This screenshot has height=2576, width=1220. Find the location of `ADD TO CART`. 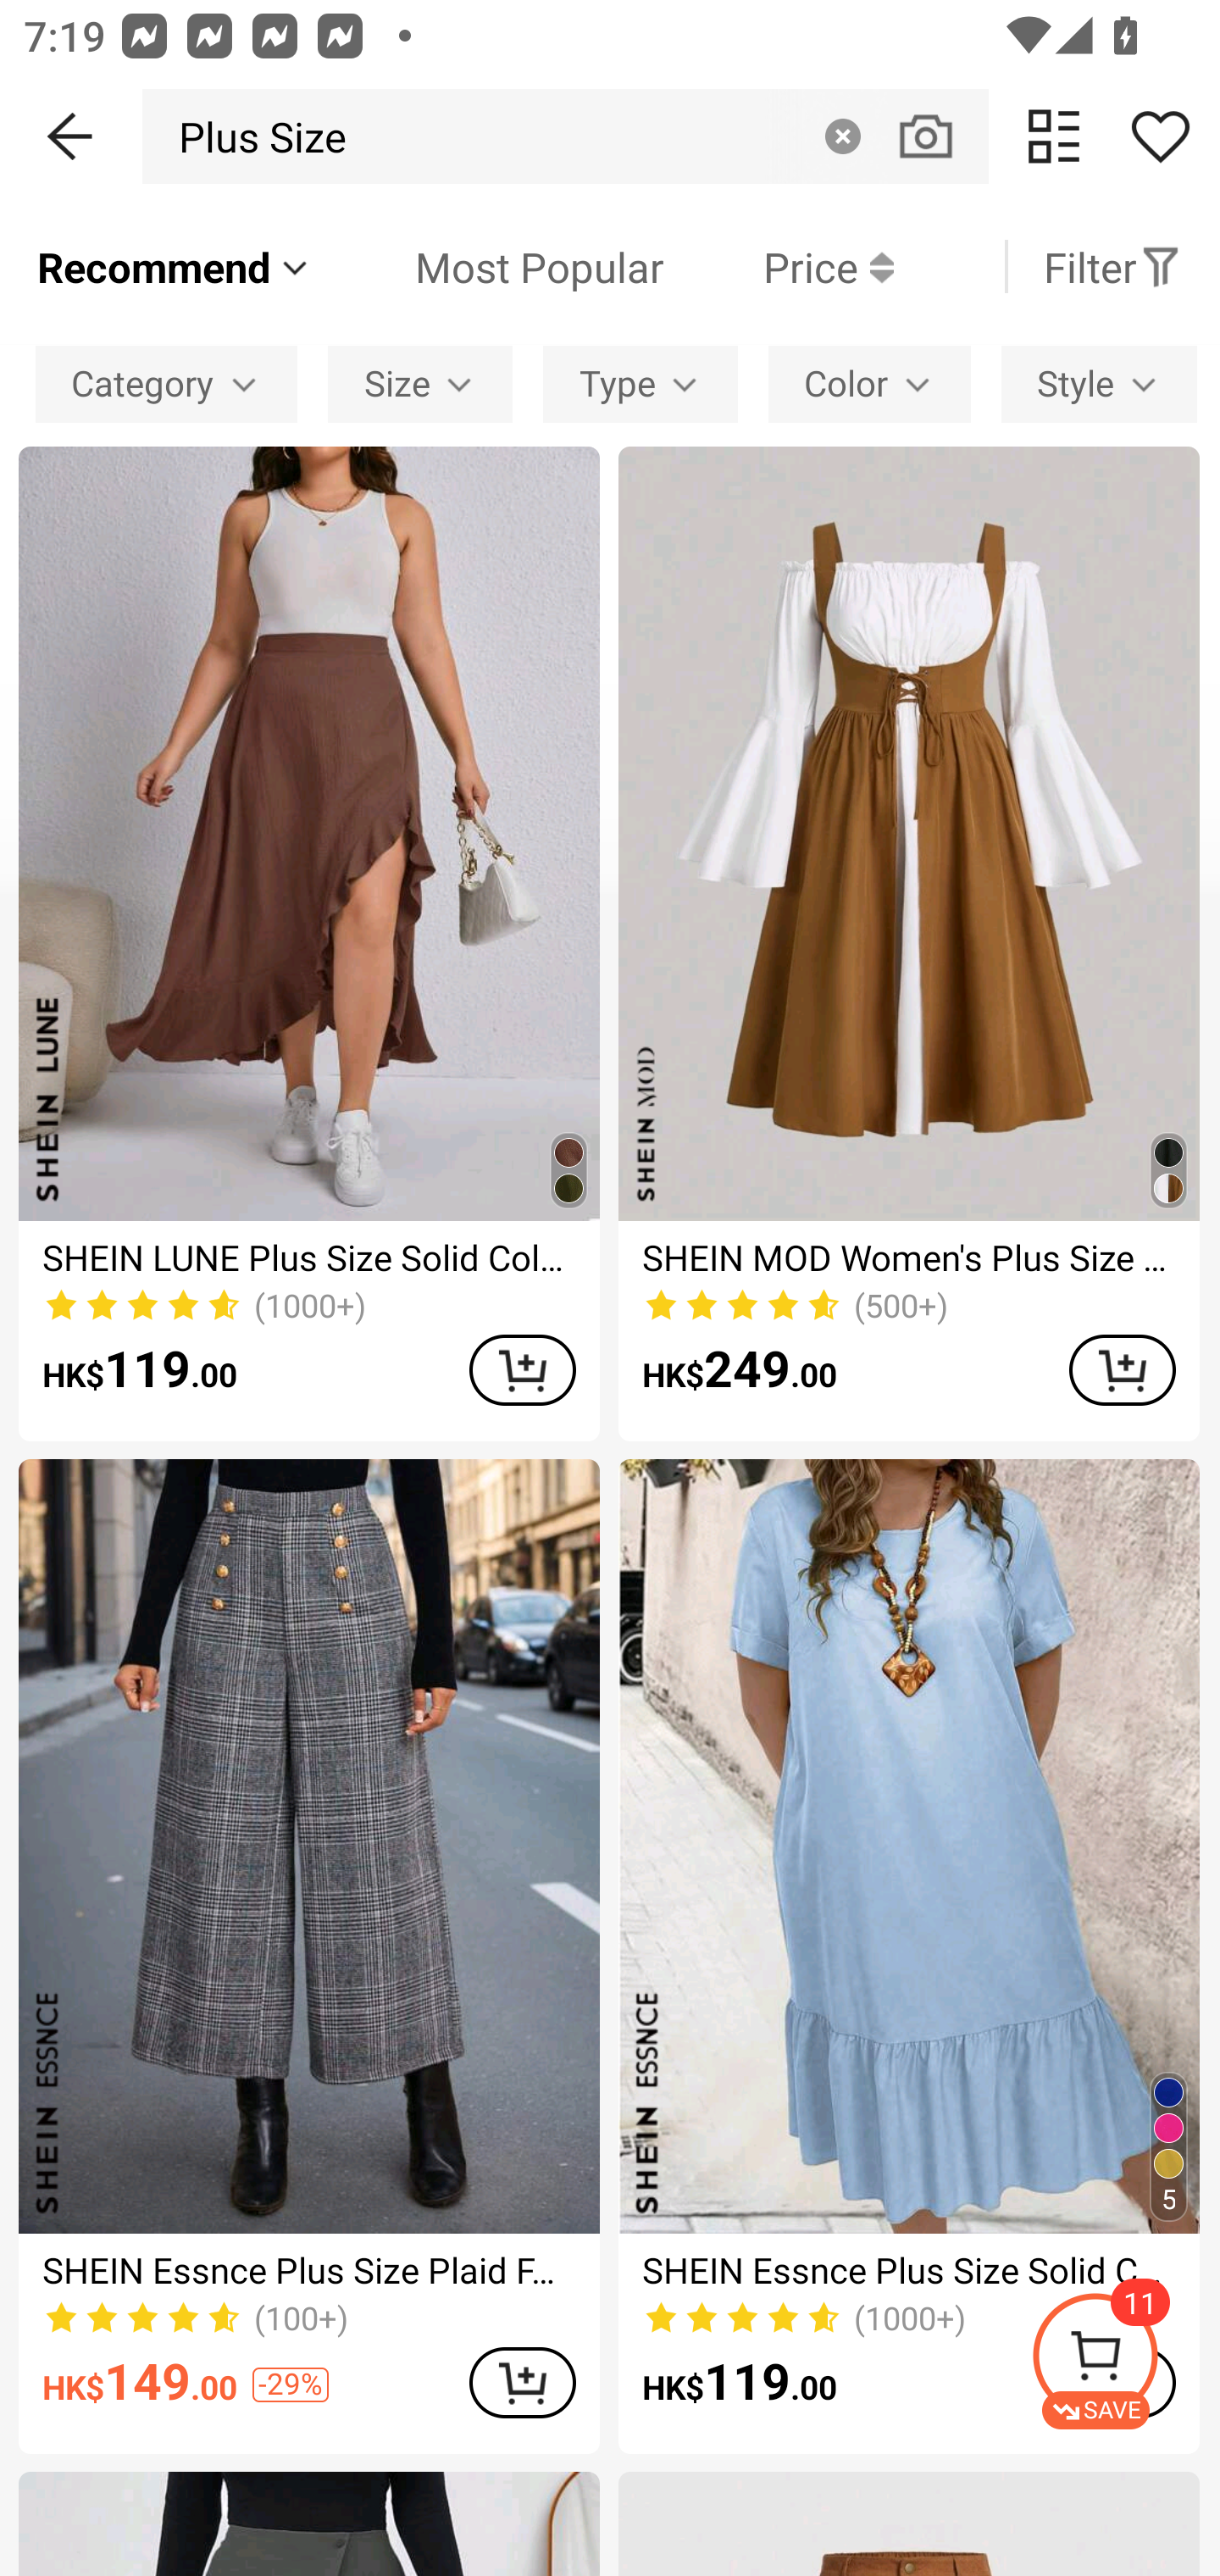

ADD TO CART is located at coordinates (1122, 1369).